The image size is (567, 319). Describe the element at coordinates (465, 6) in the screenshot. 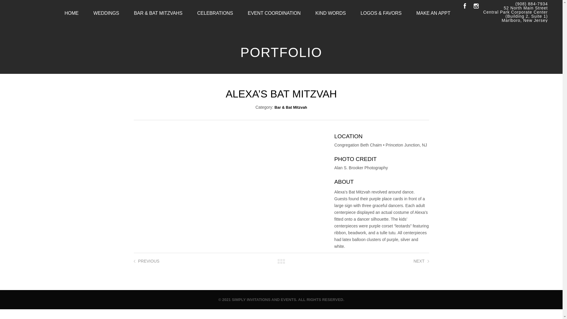

I see `facebook` at that location.